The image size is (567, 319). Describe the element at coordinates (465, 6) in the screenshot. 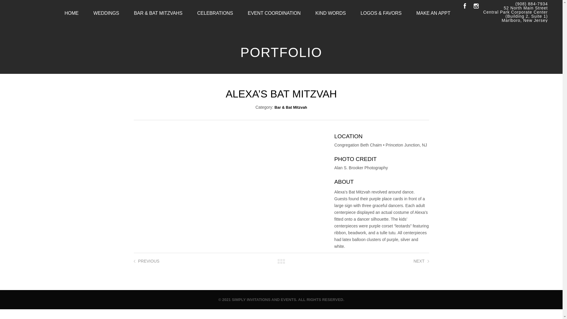

I see `facebook` at that location.